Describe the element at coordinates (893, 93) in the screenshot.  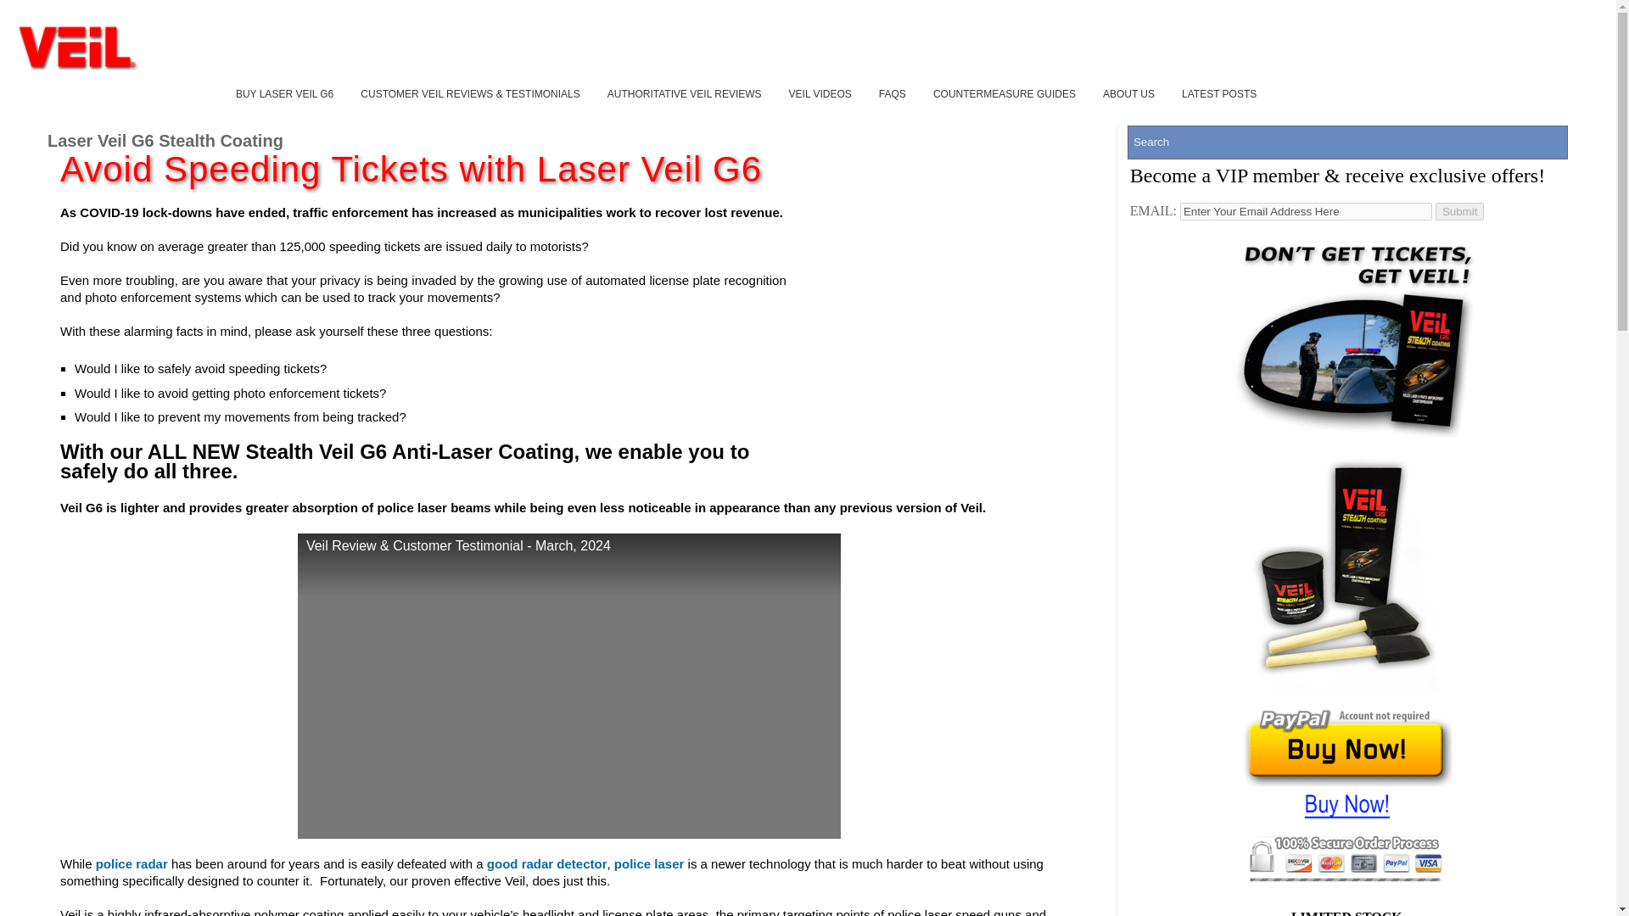
I see `FAQS` at that location.